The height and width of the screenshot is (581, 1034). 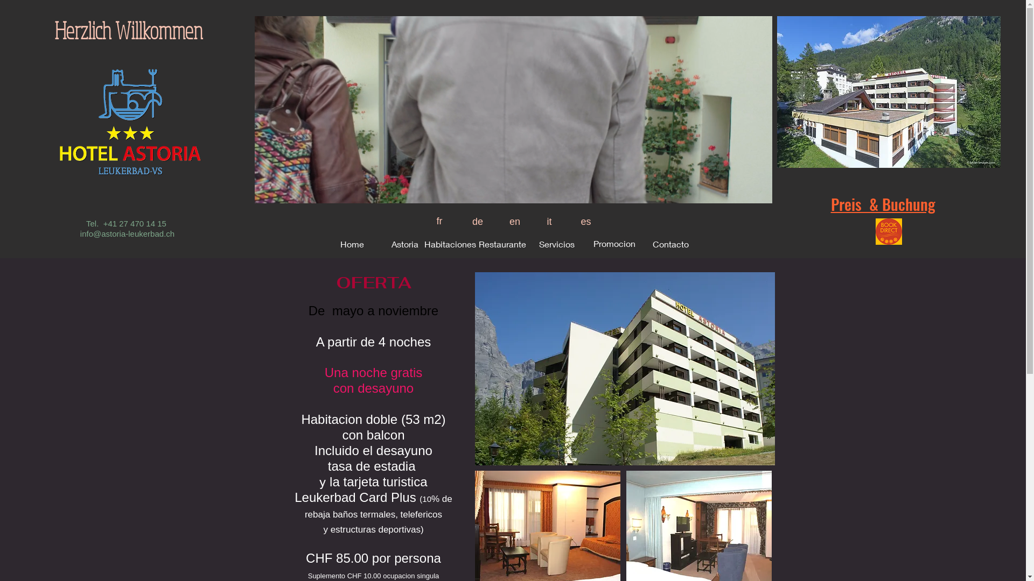 What do you see at coordinates (883, 206) in the screenshot?
I see `Preis  & Buchung` at bounding box center [883, 206].